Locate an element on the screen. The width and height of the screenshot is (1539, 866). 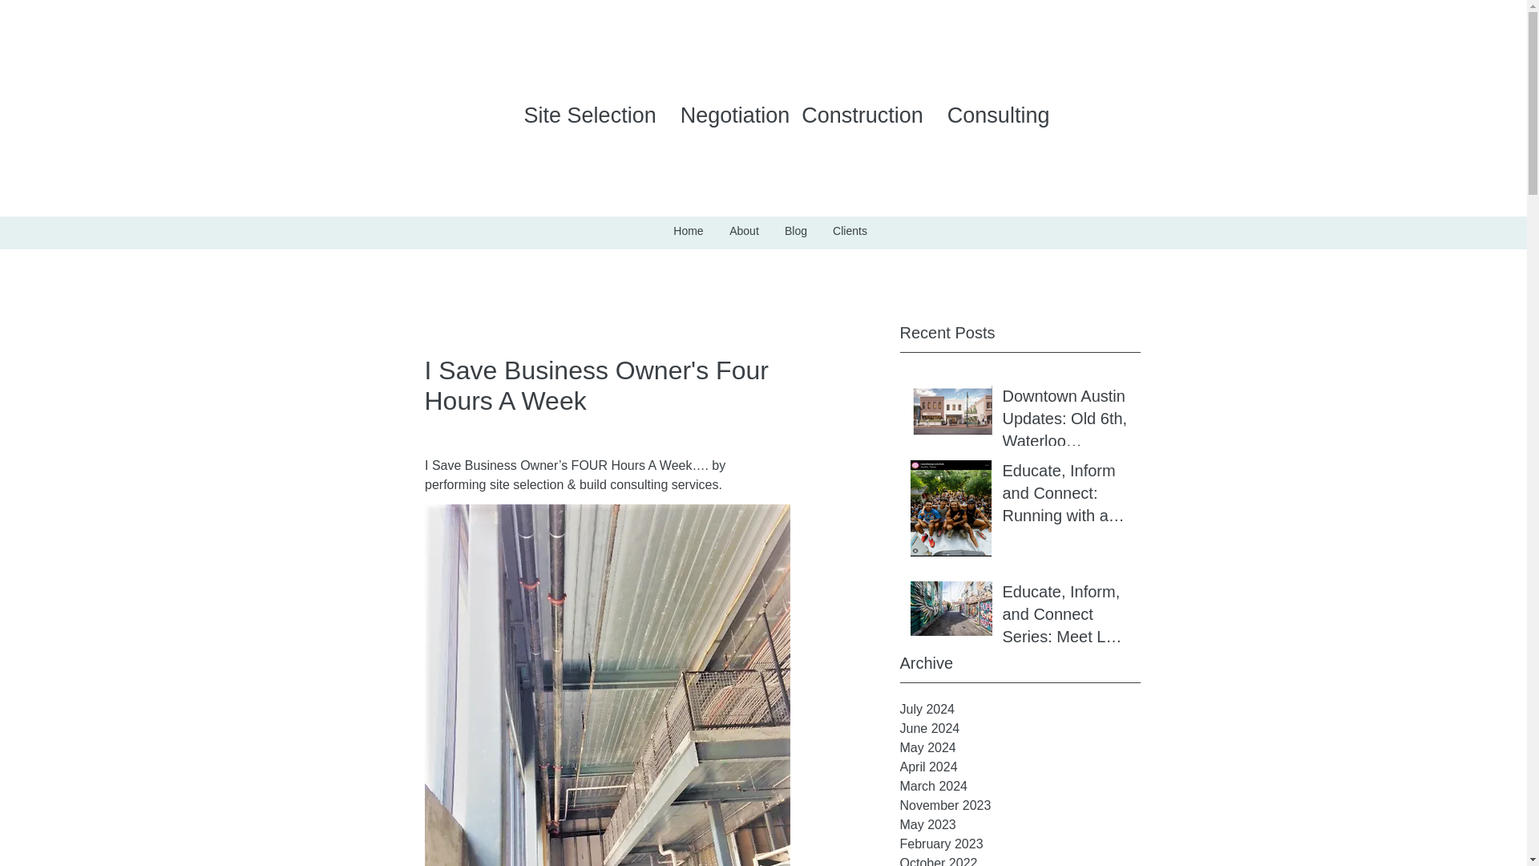
March 2024 is located at coordinates (1020, 786).